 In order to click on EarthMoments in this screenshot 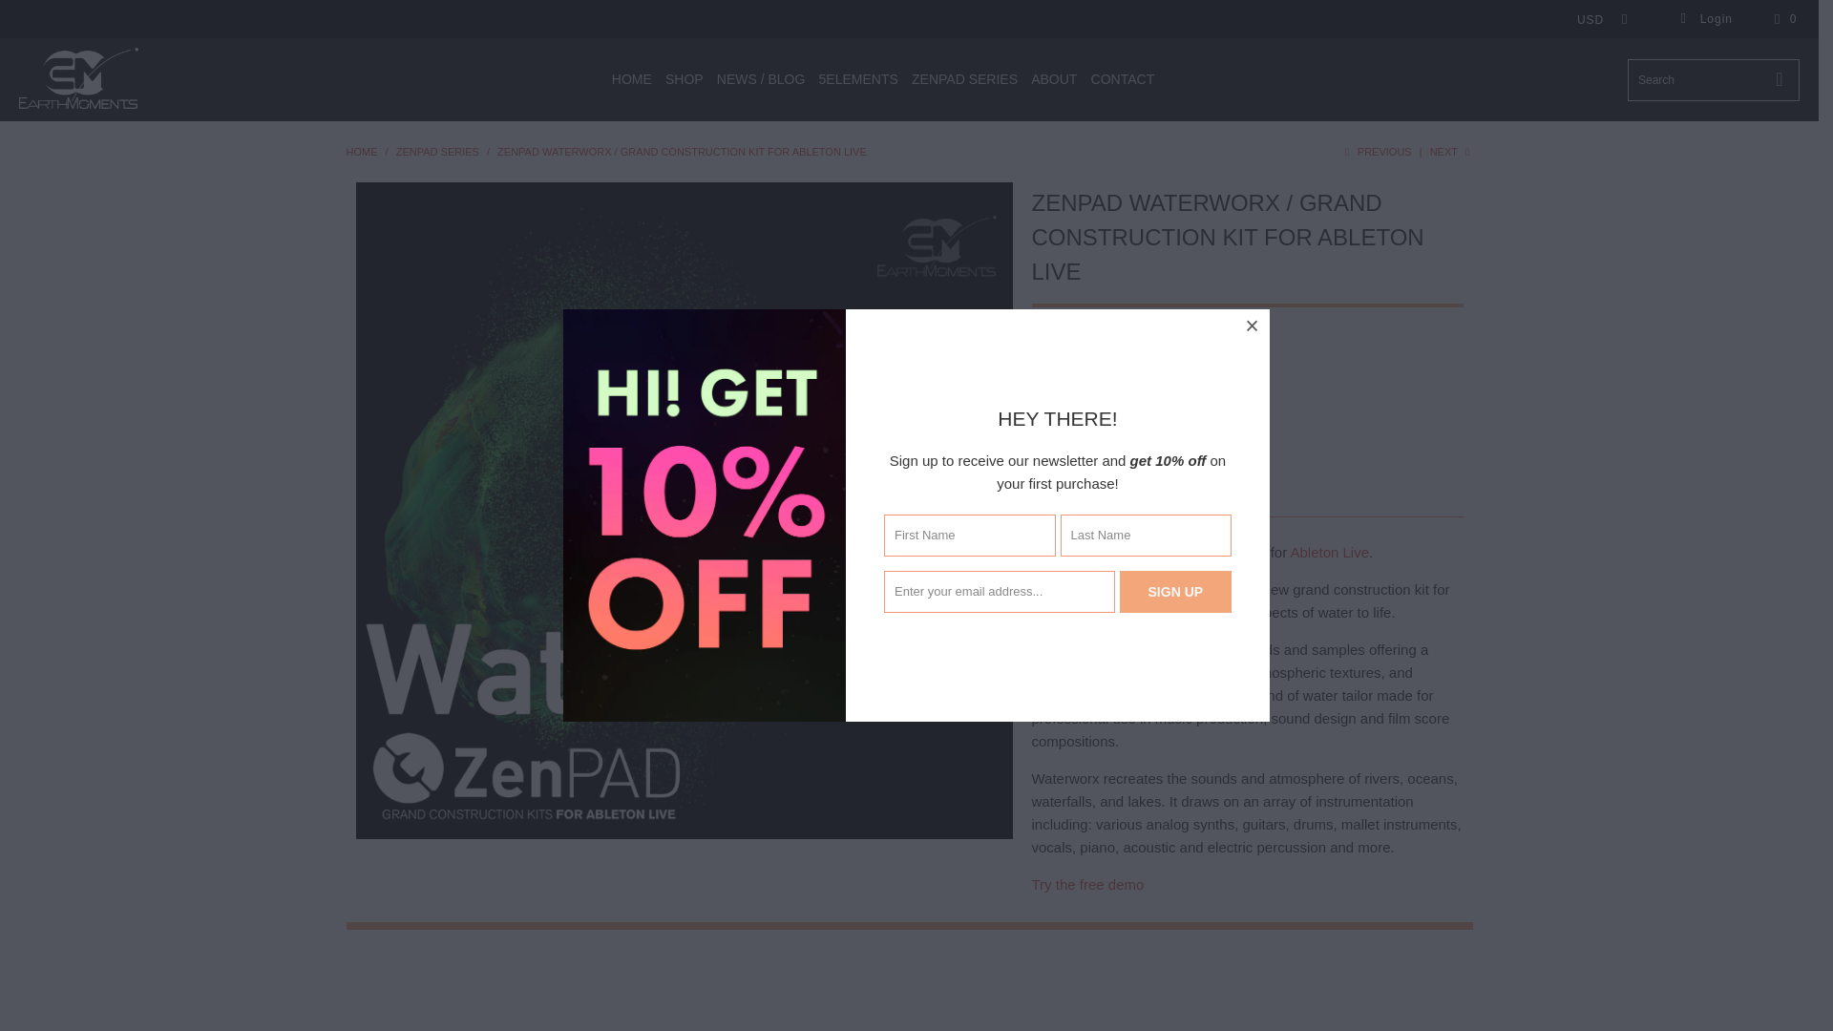, I will do `click(361, 152)`.